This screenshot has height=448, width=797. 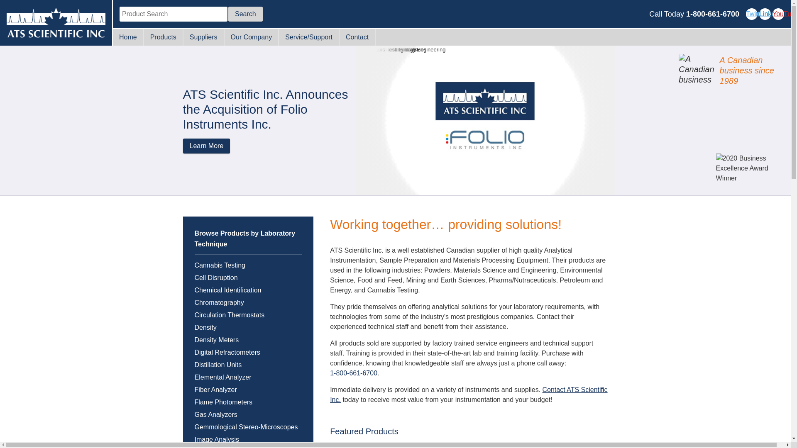 I want to click on Our Company, so click(x=252, y=37).